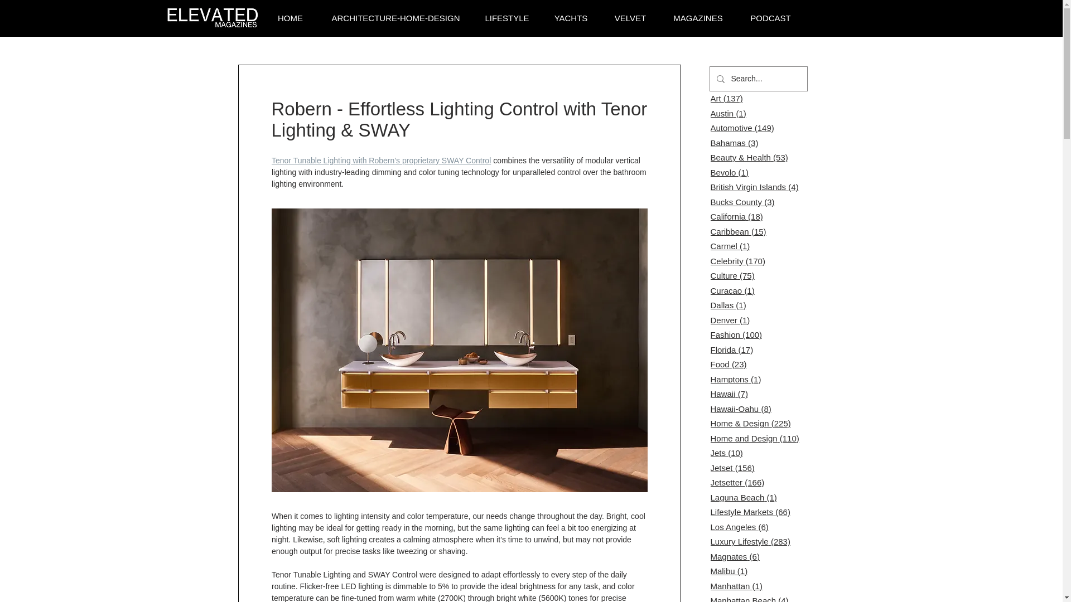 The image size is (1071, 602). Describe the element at coordinates (571, 18) in the screenshot. I see `YACHTS` at that location.